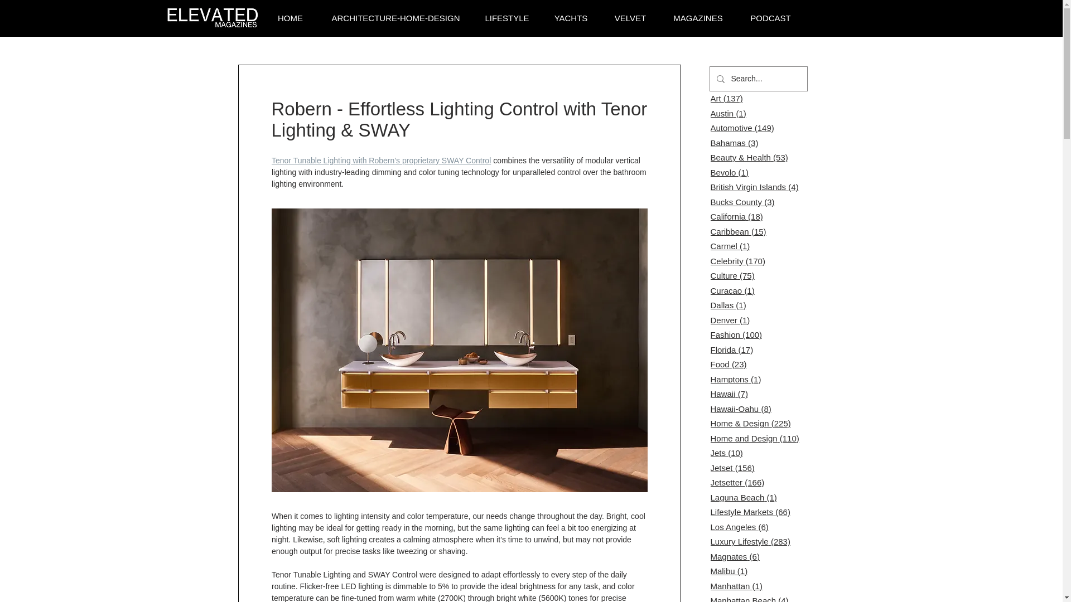 The image size is (1071, 602). Describe the element at coordinates (571, 18) in the screenshot. I see `YACHTS` at that location.